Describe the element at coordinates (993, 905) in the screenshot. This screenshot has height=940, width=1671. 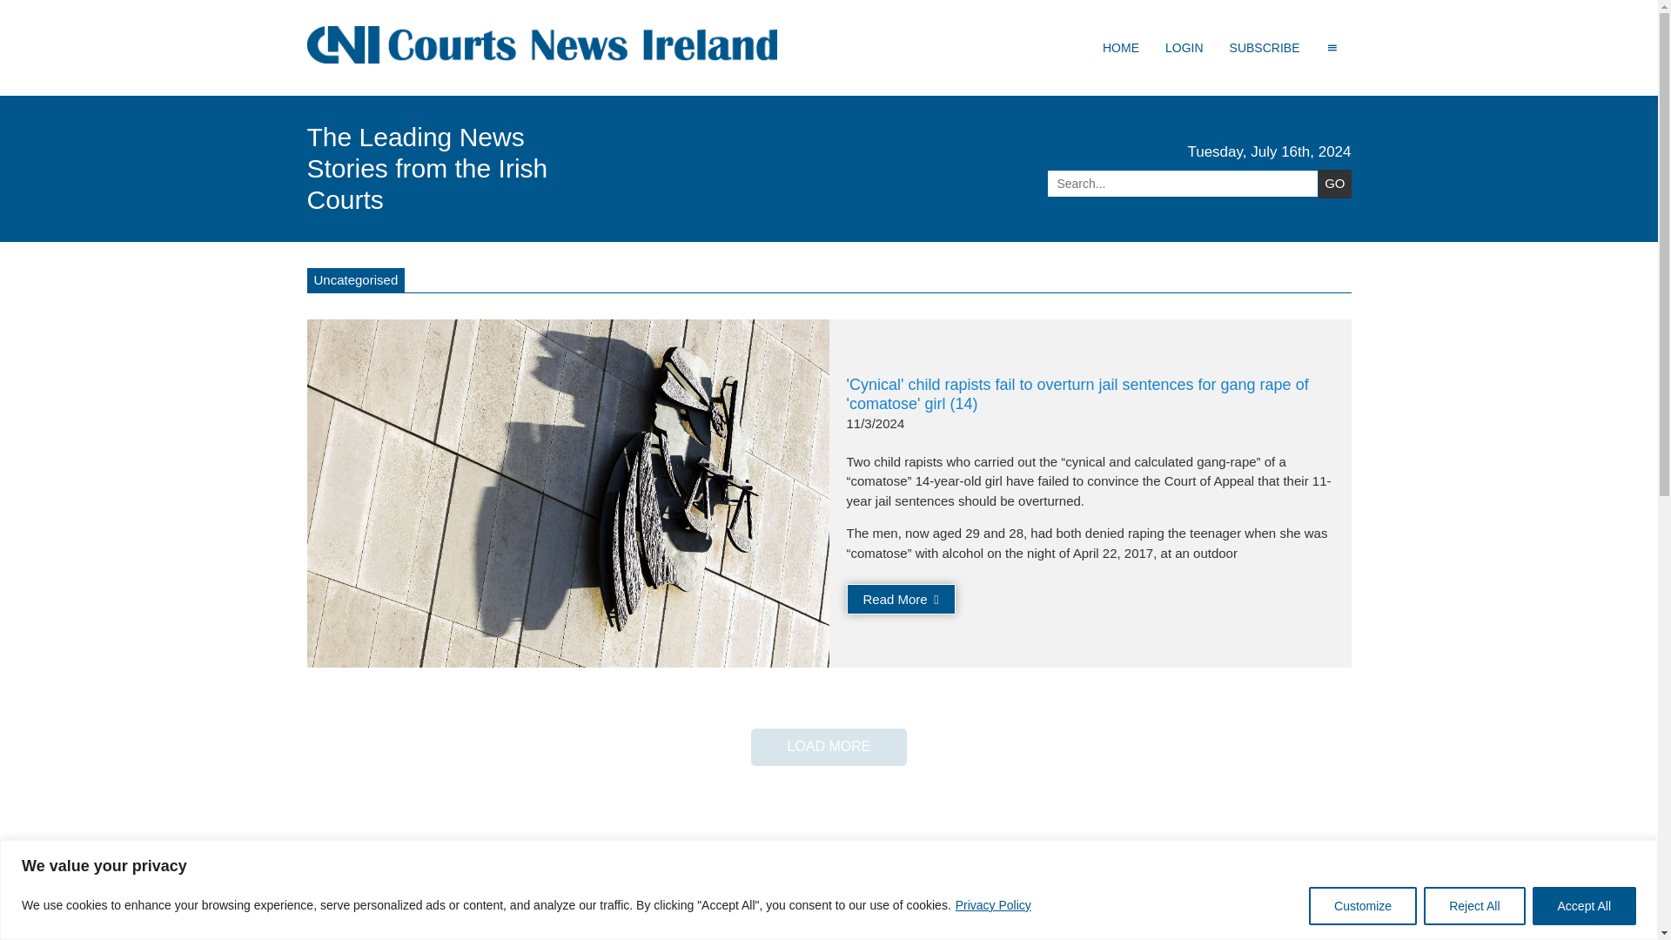
I see `Privacy Policy` at that location.